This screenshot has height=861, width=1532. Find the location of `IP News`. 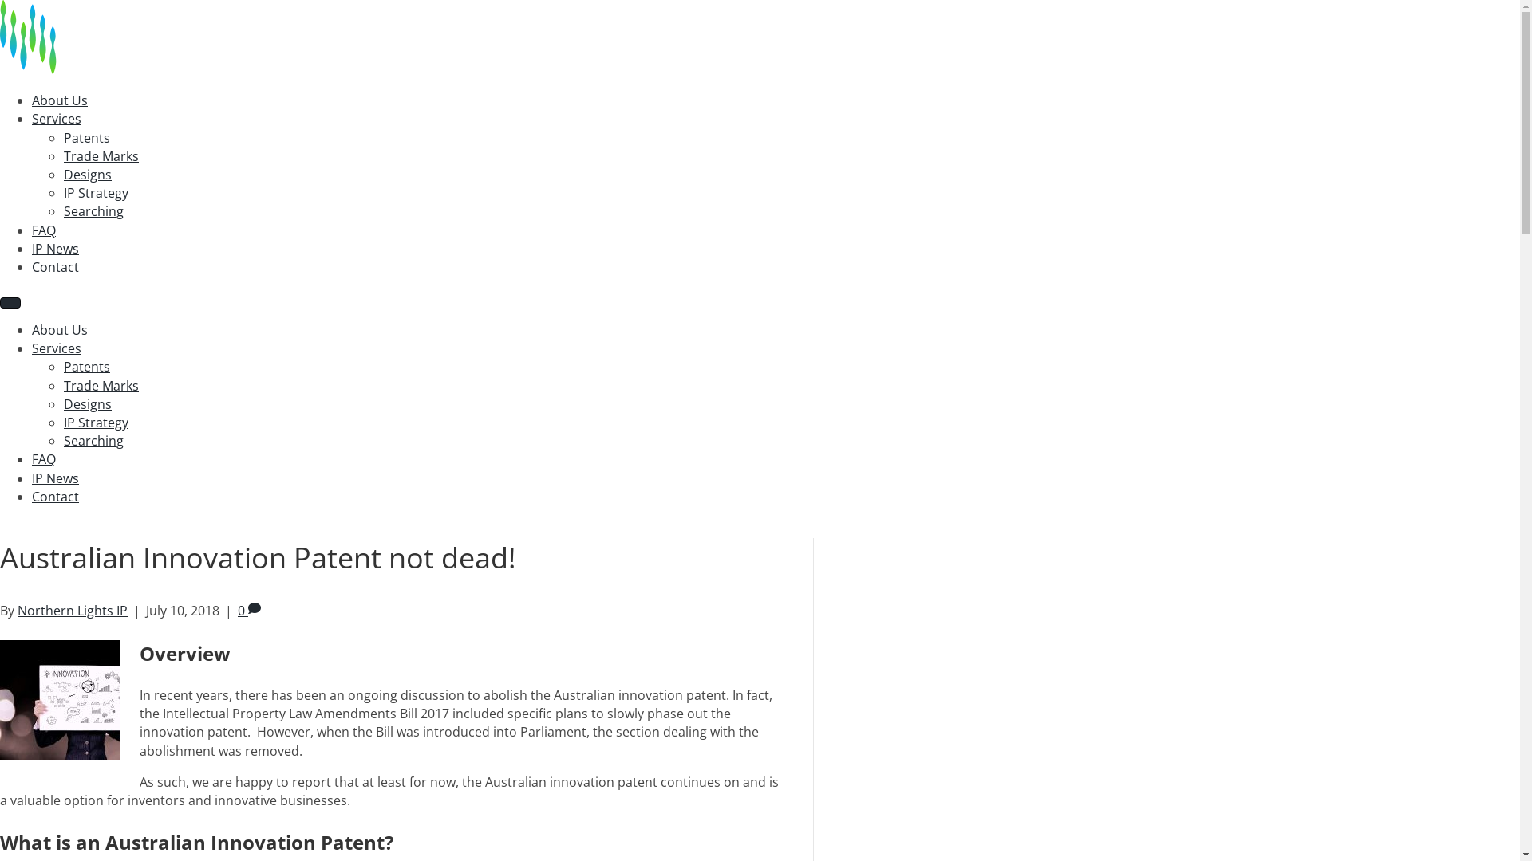

IP News is located at coordinates (56, 478).